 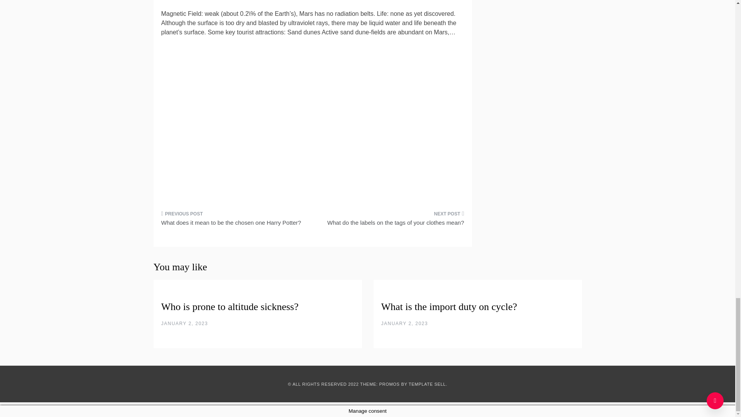 What do you see at coordinates (391, 221) in the screenshot?
I see `What do the labels on the tags of your clothes mean?` at bounding box center [391, 221].